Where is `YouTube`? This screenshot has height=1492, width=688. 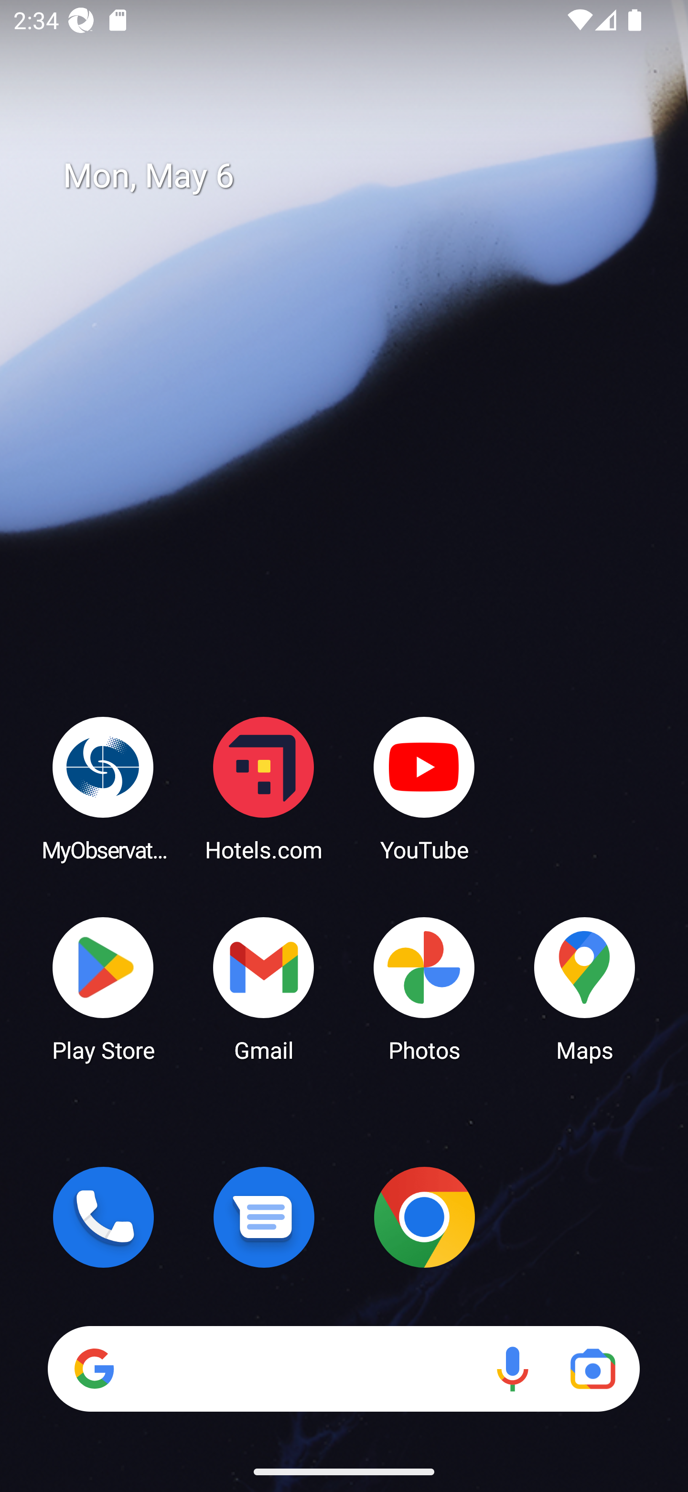
YouTube is located at coordinates (424, 788).